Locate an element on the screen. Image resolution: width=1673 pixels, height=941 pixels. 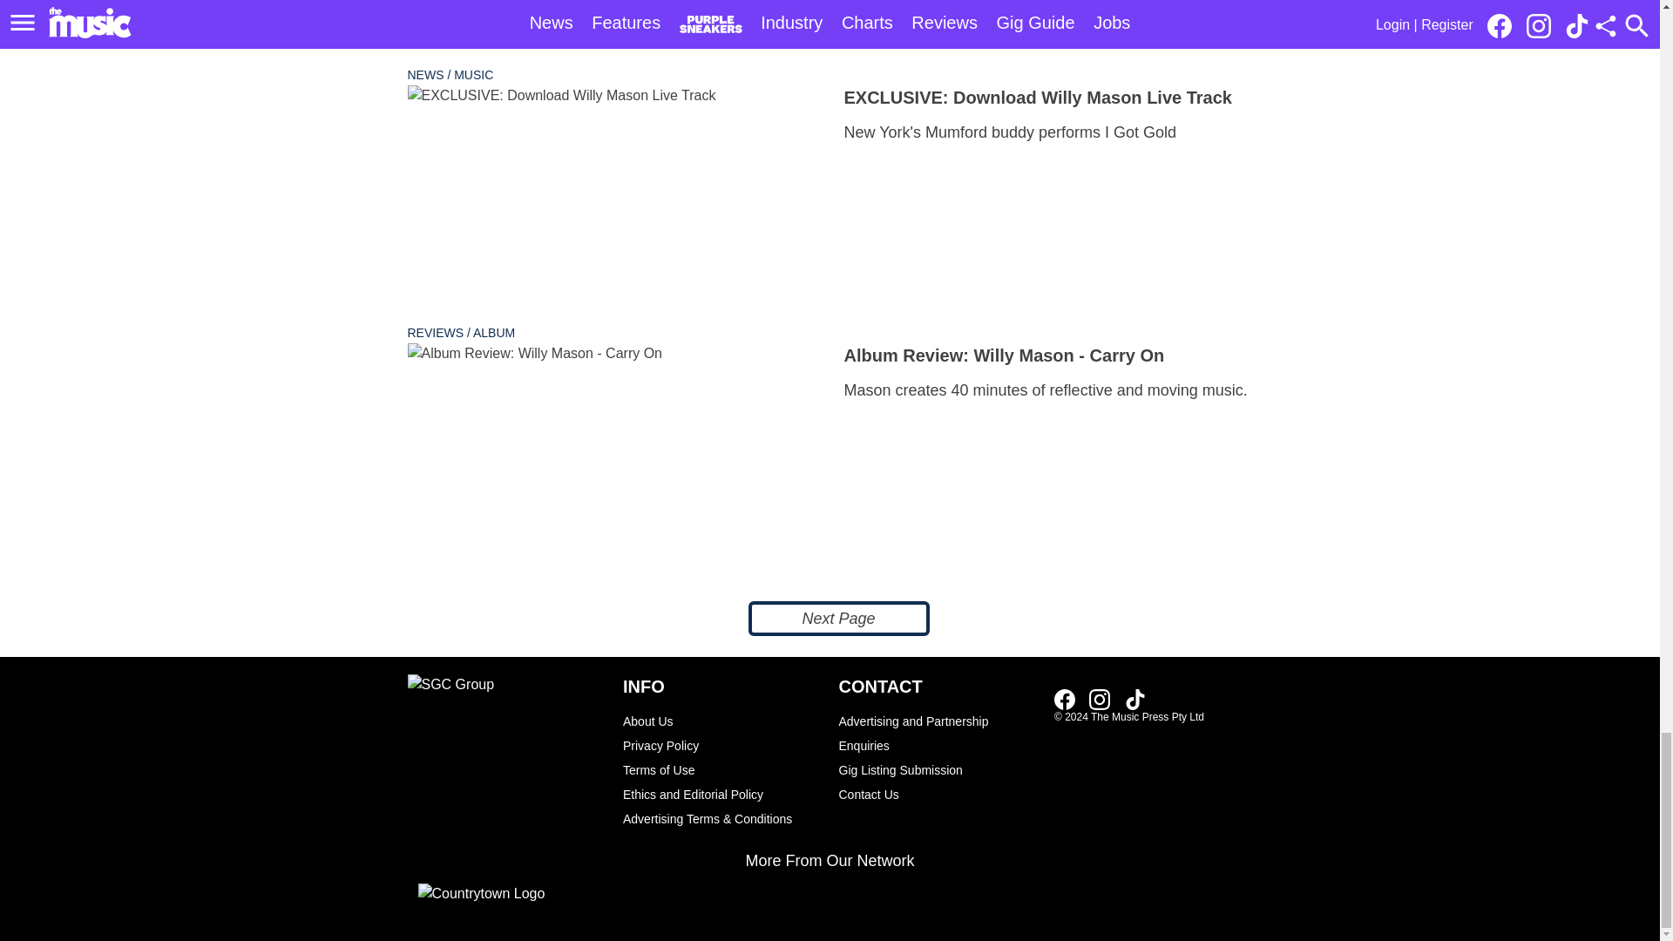
About Us is located at coordinates (721, 721).